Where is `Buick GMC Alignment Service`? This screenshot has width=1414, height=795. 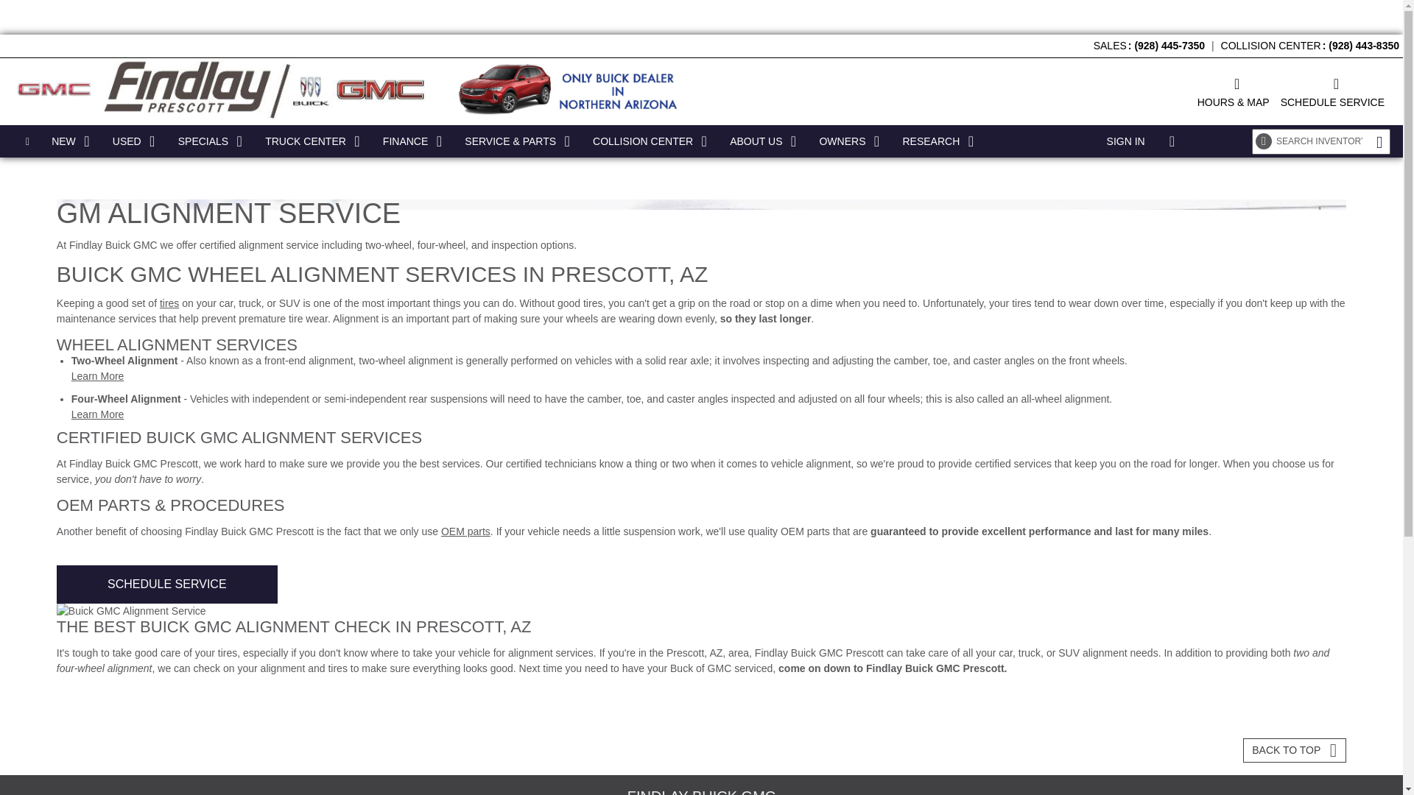
Buick GMC Alignment Service is located at coordinates (701, 611).